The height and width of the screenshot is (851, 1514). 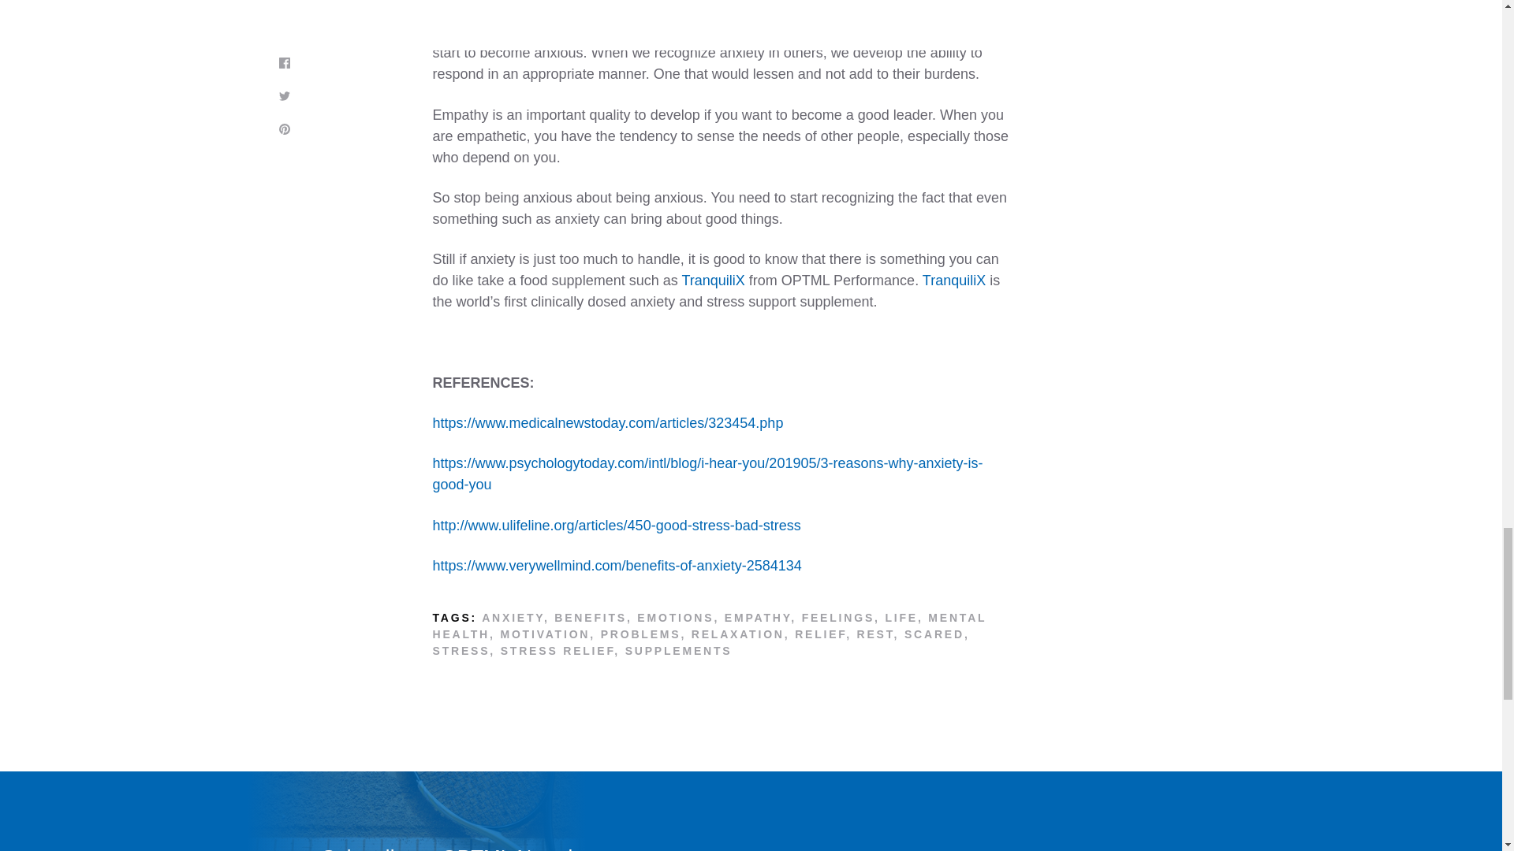 I want to click on Show articles tagged relaxation, so click(x=738, y=634).